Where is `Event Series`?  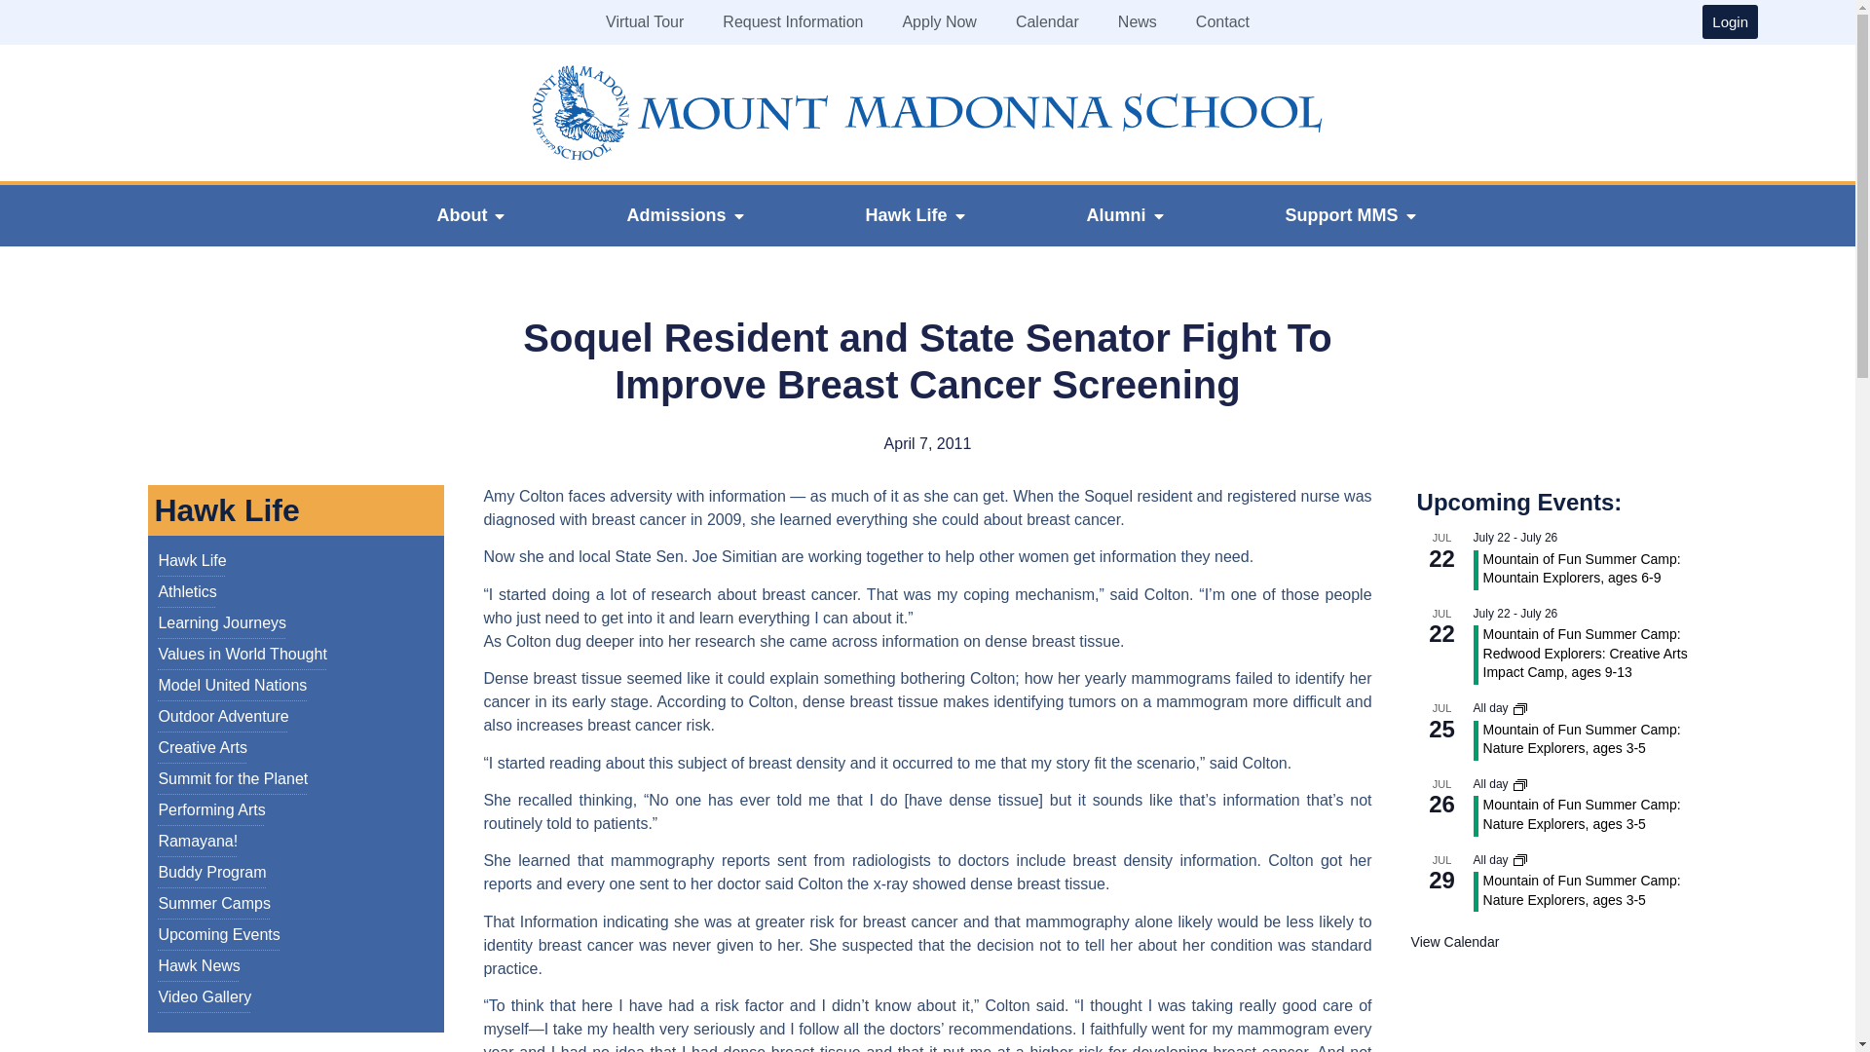 Event Series is located at coordinates (1519, 785).